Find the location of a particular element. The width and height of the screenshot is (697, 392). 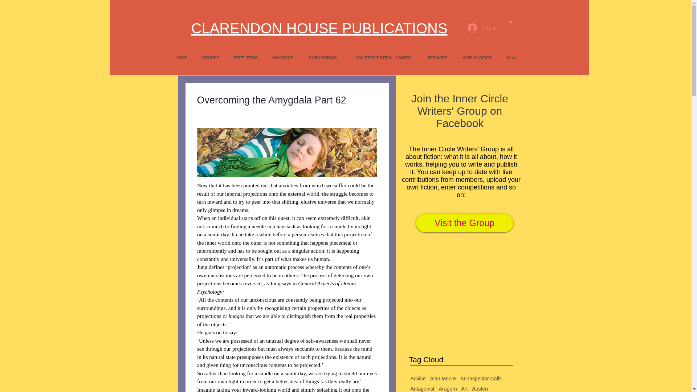

SUBMISSIONS is located at coordinates (322, 57).